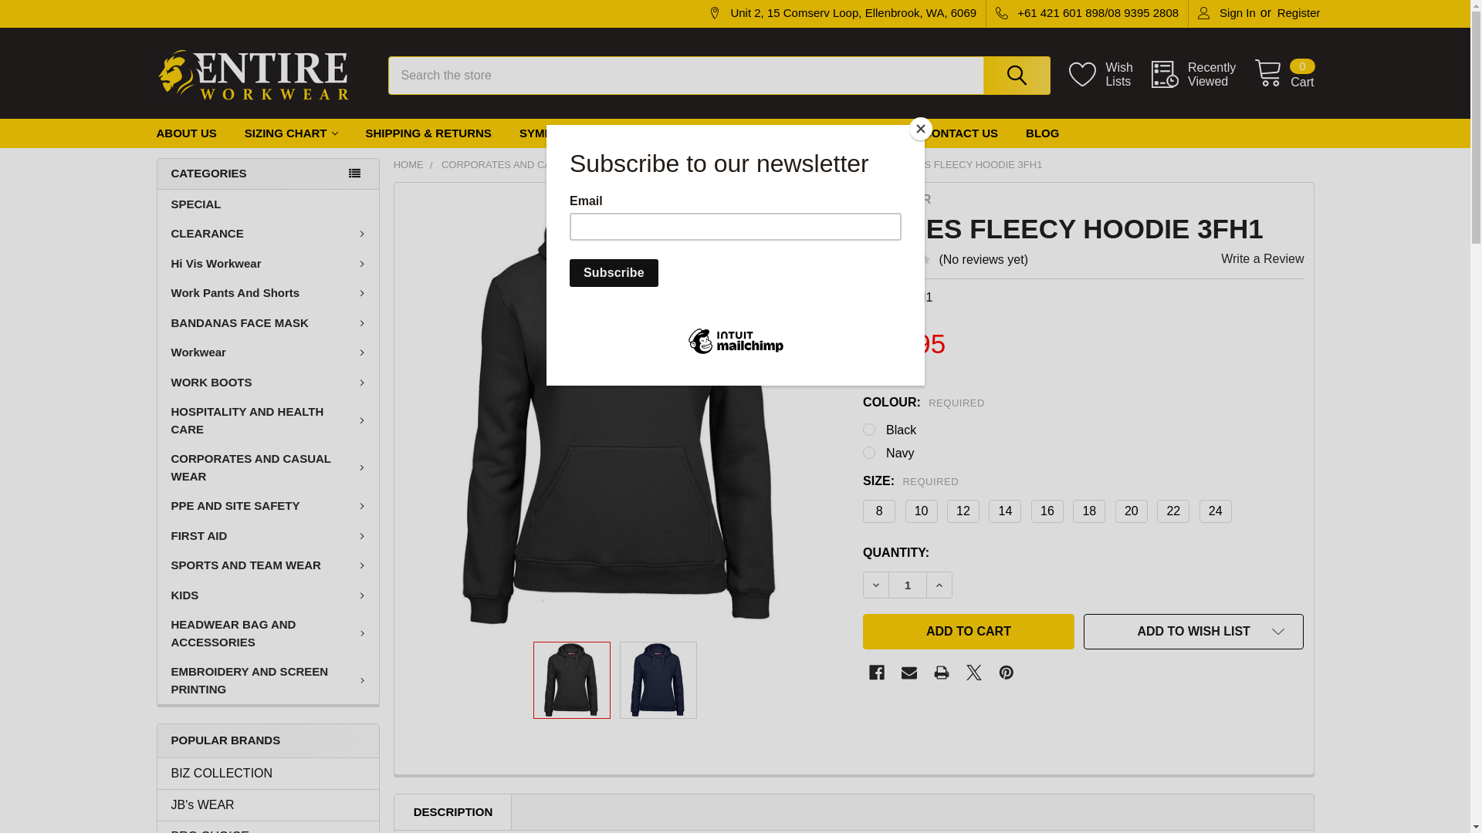 This screenshot has height=833, width=1482. Describe the element at coordinates (658, 680) in the screenshot. I see `LADIES FLEECY HOODIE 3FH1` at that location.